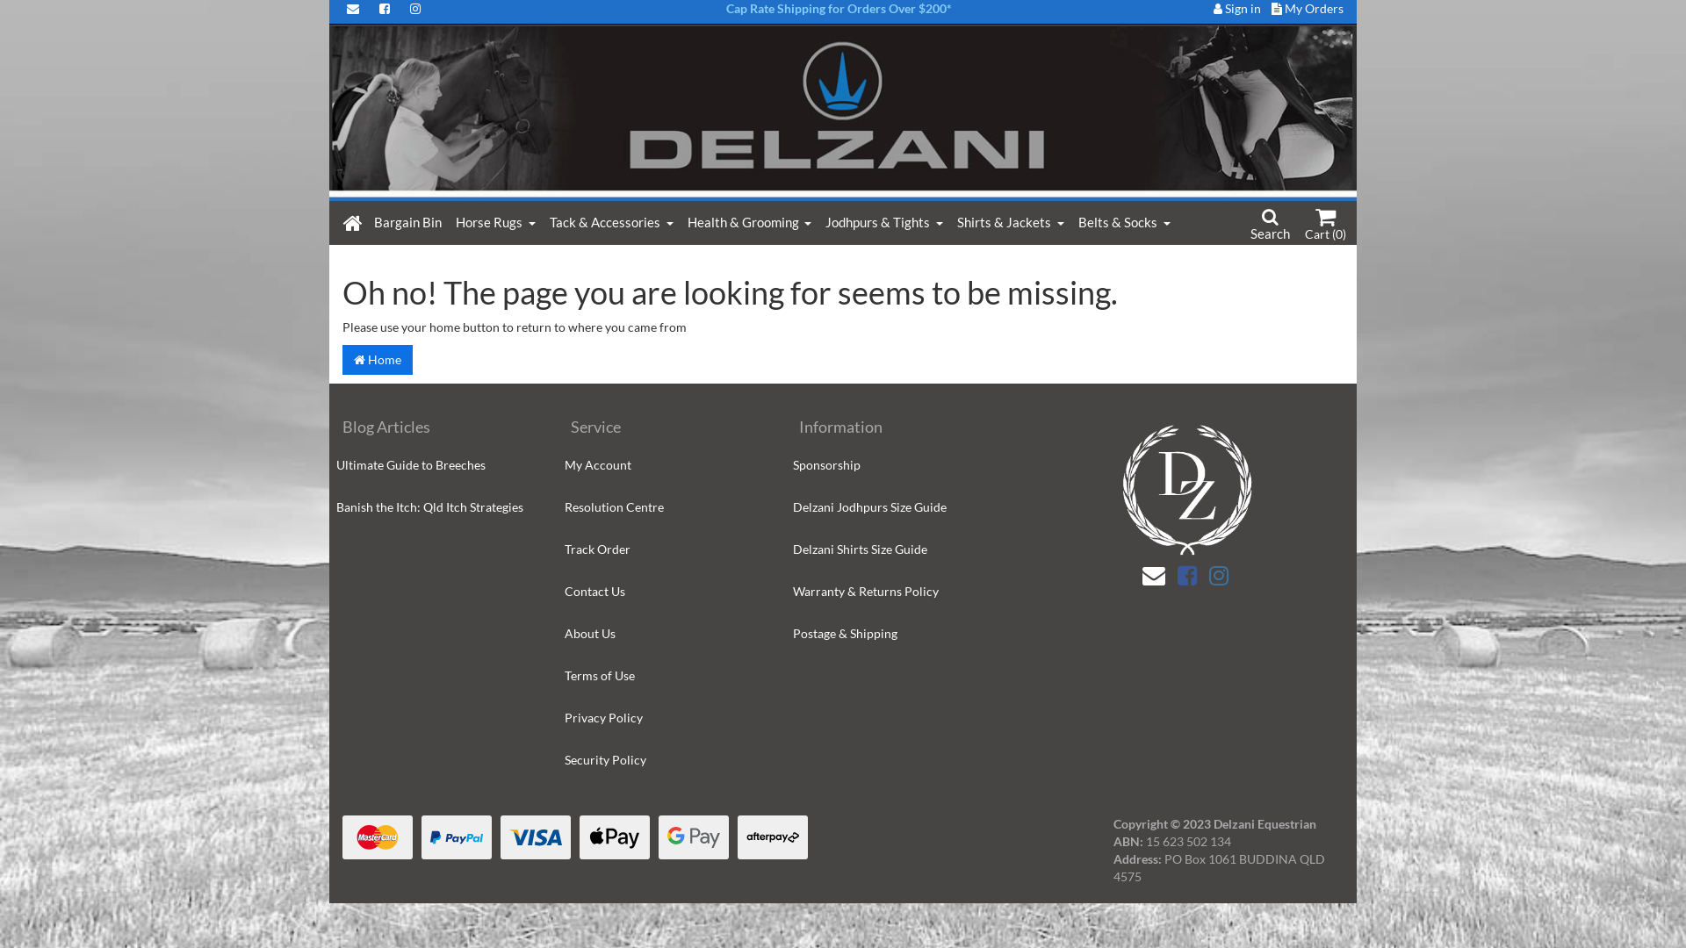 This screenshot has height=948, width=1686. Describe the element at coordinates (666, 549) in the screenshot. I see `Track Order` at that location.